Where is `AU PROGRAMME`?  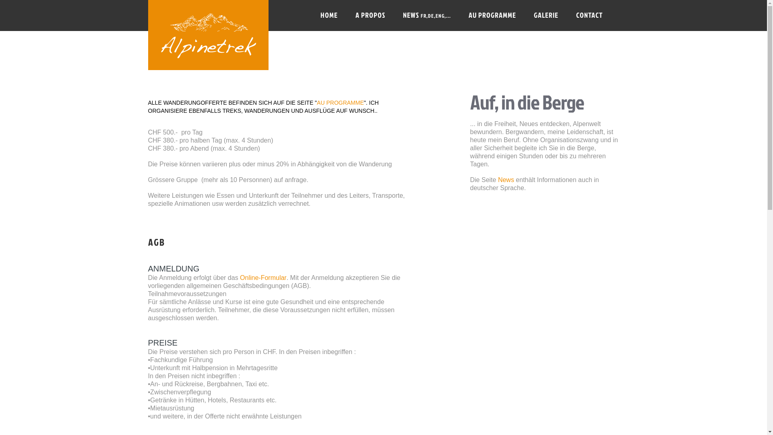 AU PROGRAMME is located at coordinates (341, 103).